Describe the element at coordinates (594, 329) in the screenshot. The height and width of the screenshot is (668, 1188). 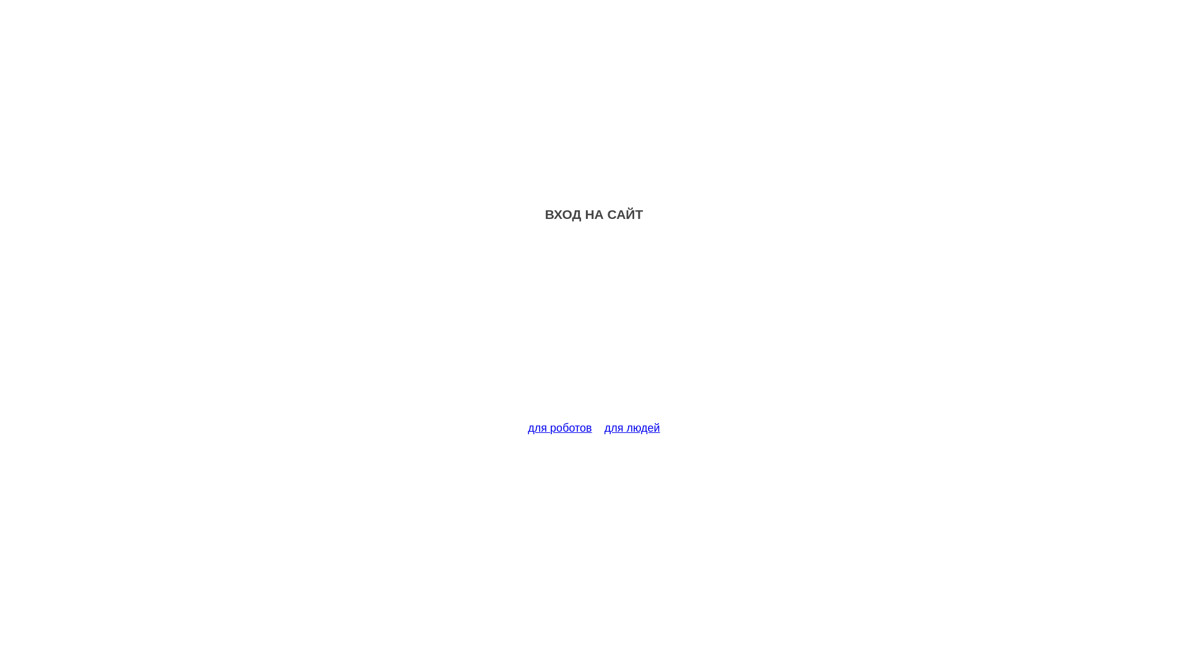
I see `Advertisement` at that location.